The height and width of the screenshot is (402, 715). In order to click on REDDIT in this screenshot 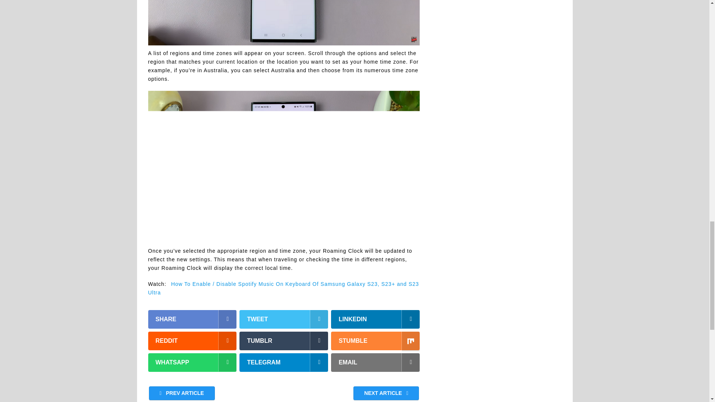, I will do `click(192, 341)`.